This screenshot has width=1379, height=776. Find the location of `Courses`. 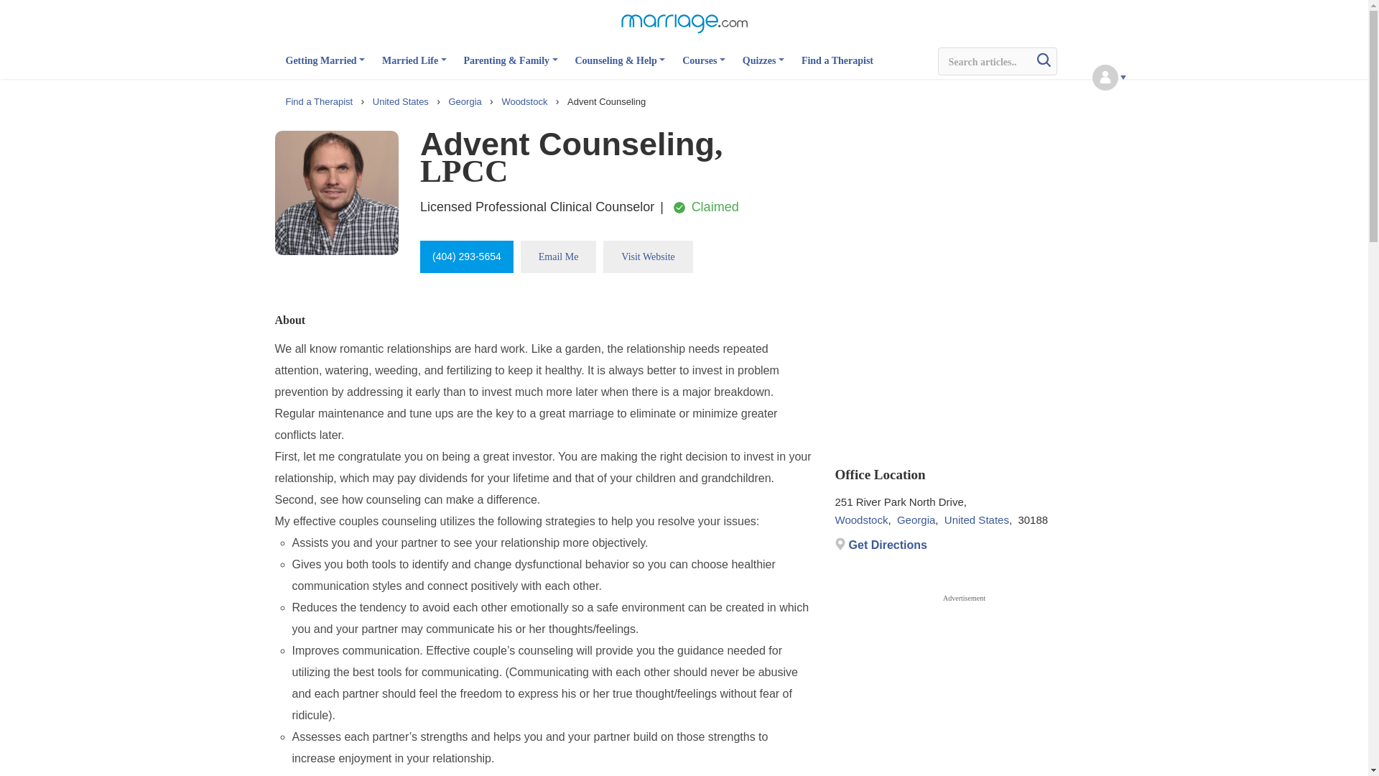

Courses is located at coordinates (704, 66).